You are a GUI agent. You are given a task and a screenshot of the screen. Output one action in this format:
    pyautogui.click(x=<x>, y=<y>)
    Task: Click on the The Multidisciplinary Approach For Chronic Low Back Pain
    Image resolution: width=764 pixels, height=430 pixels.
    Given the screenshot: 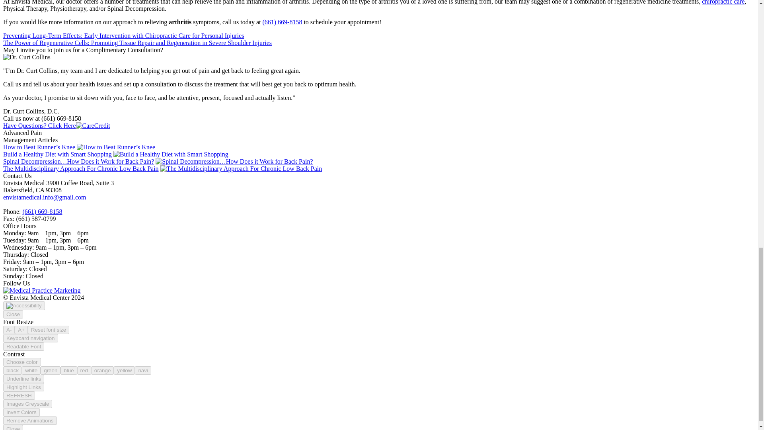 What is the action you would take?
    pyautogui.click(x=241, y=168)
    